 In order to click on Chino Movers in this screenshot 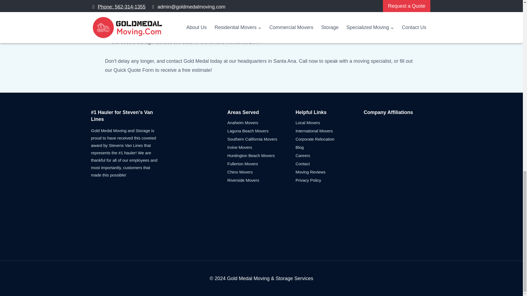, I will do `click(261, 172)`.